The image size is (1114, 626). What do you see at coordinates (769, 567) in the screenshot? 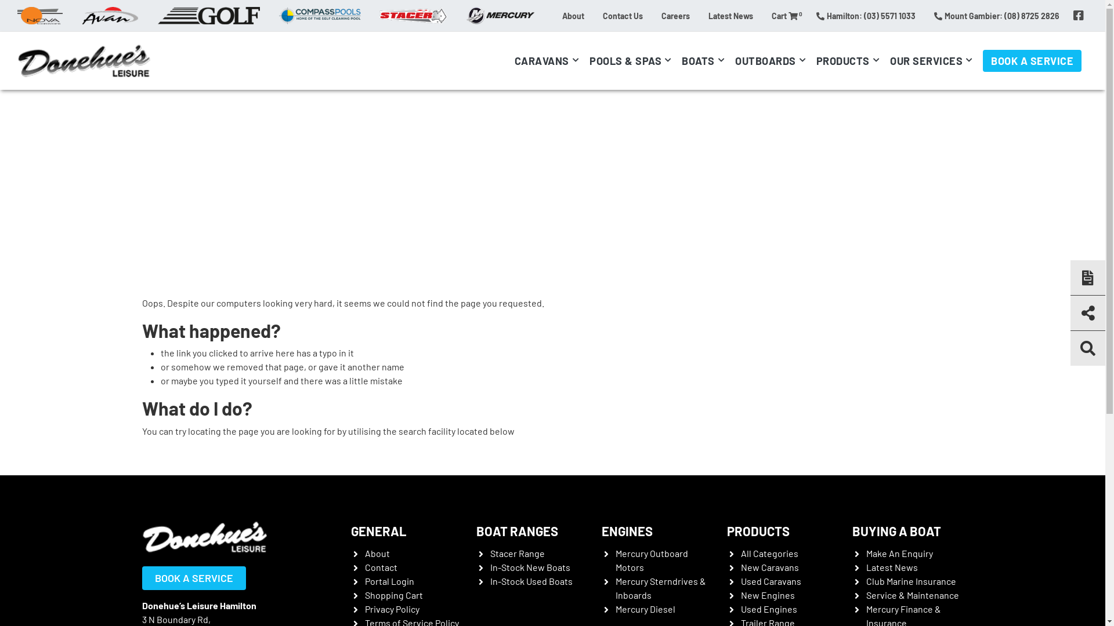
I see `New Caravans` at bounding box center [769, 567].